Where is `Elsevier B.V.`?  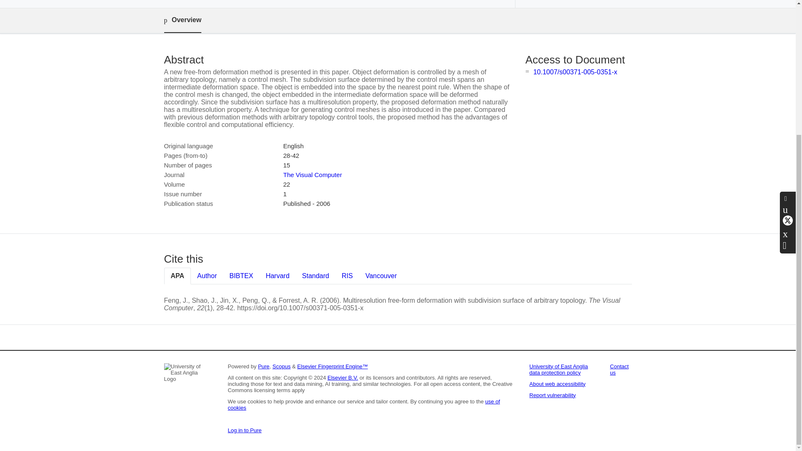 Elsevier B.V. is located at coordinates (343, 378).